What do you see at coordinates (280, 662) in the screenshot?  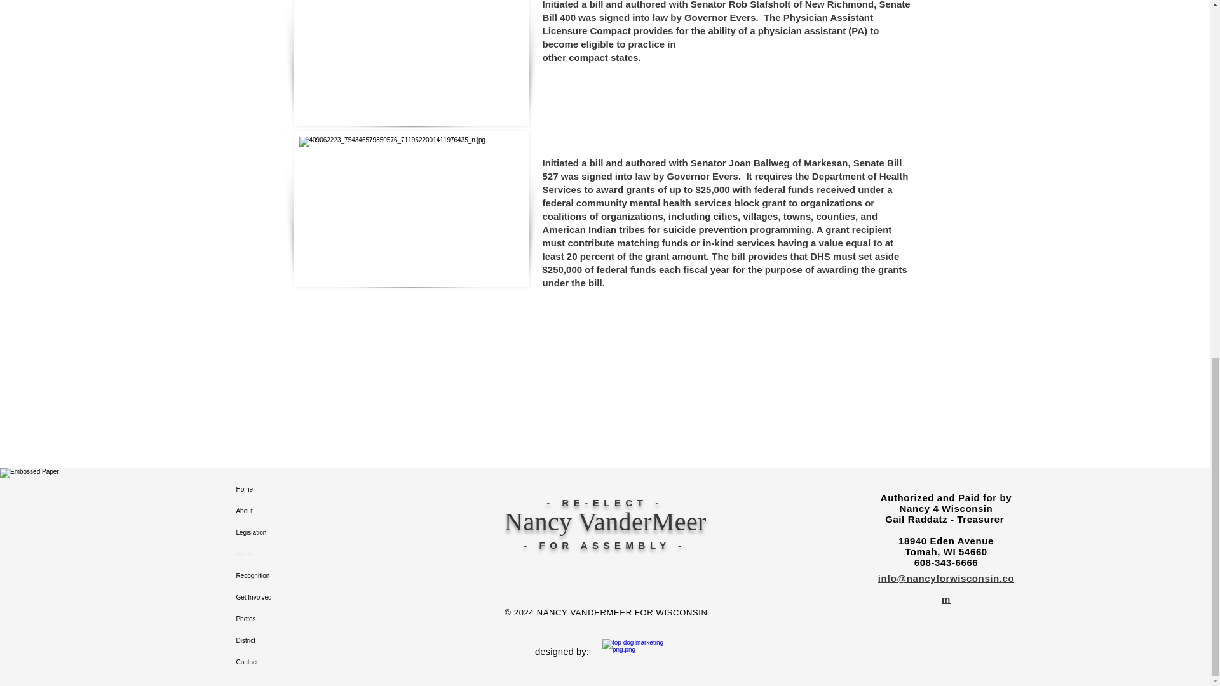 I see `Contact` at bounding box center [280, 662].